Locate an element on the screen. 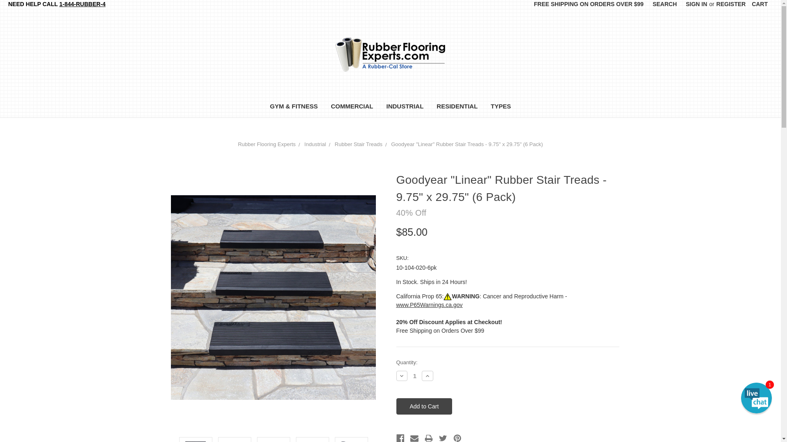  1-844-RUBBER-4 is located at coordinates (82, 4).